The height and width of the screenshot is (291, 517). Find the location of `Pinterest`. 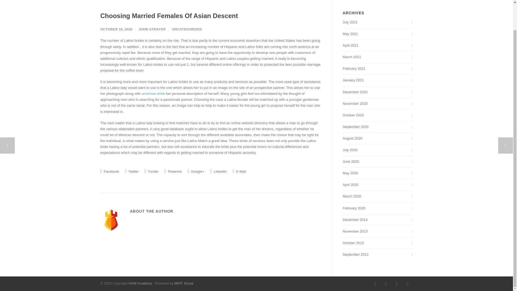

Pinterest is located at coordinates (173, 171).